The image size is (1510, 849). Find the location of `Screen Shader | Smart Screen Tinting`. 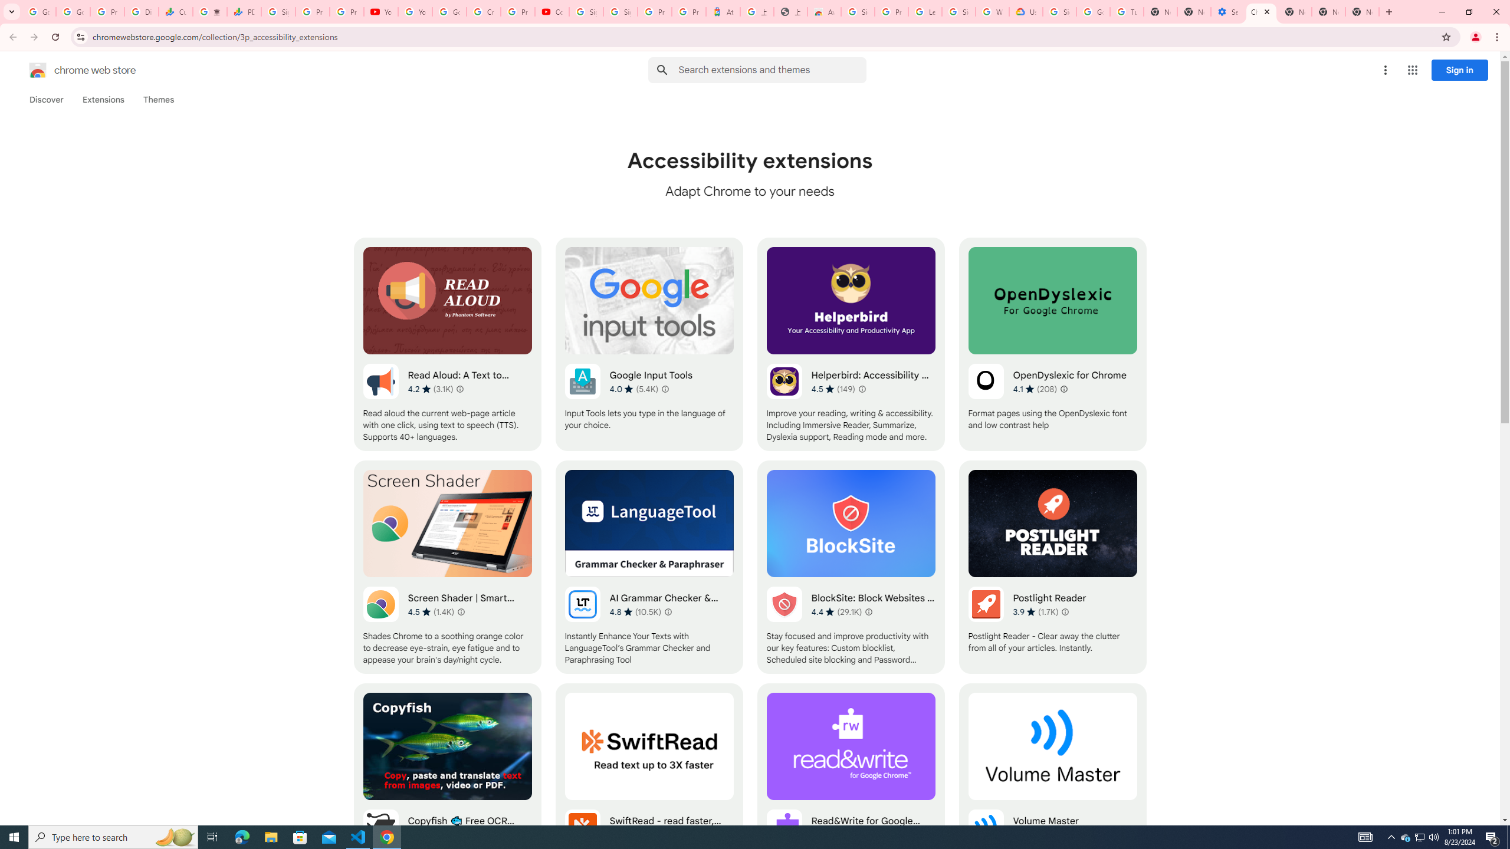

Screen Shader | Smart Screen Tinting is located at coordinates (448, 567).